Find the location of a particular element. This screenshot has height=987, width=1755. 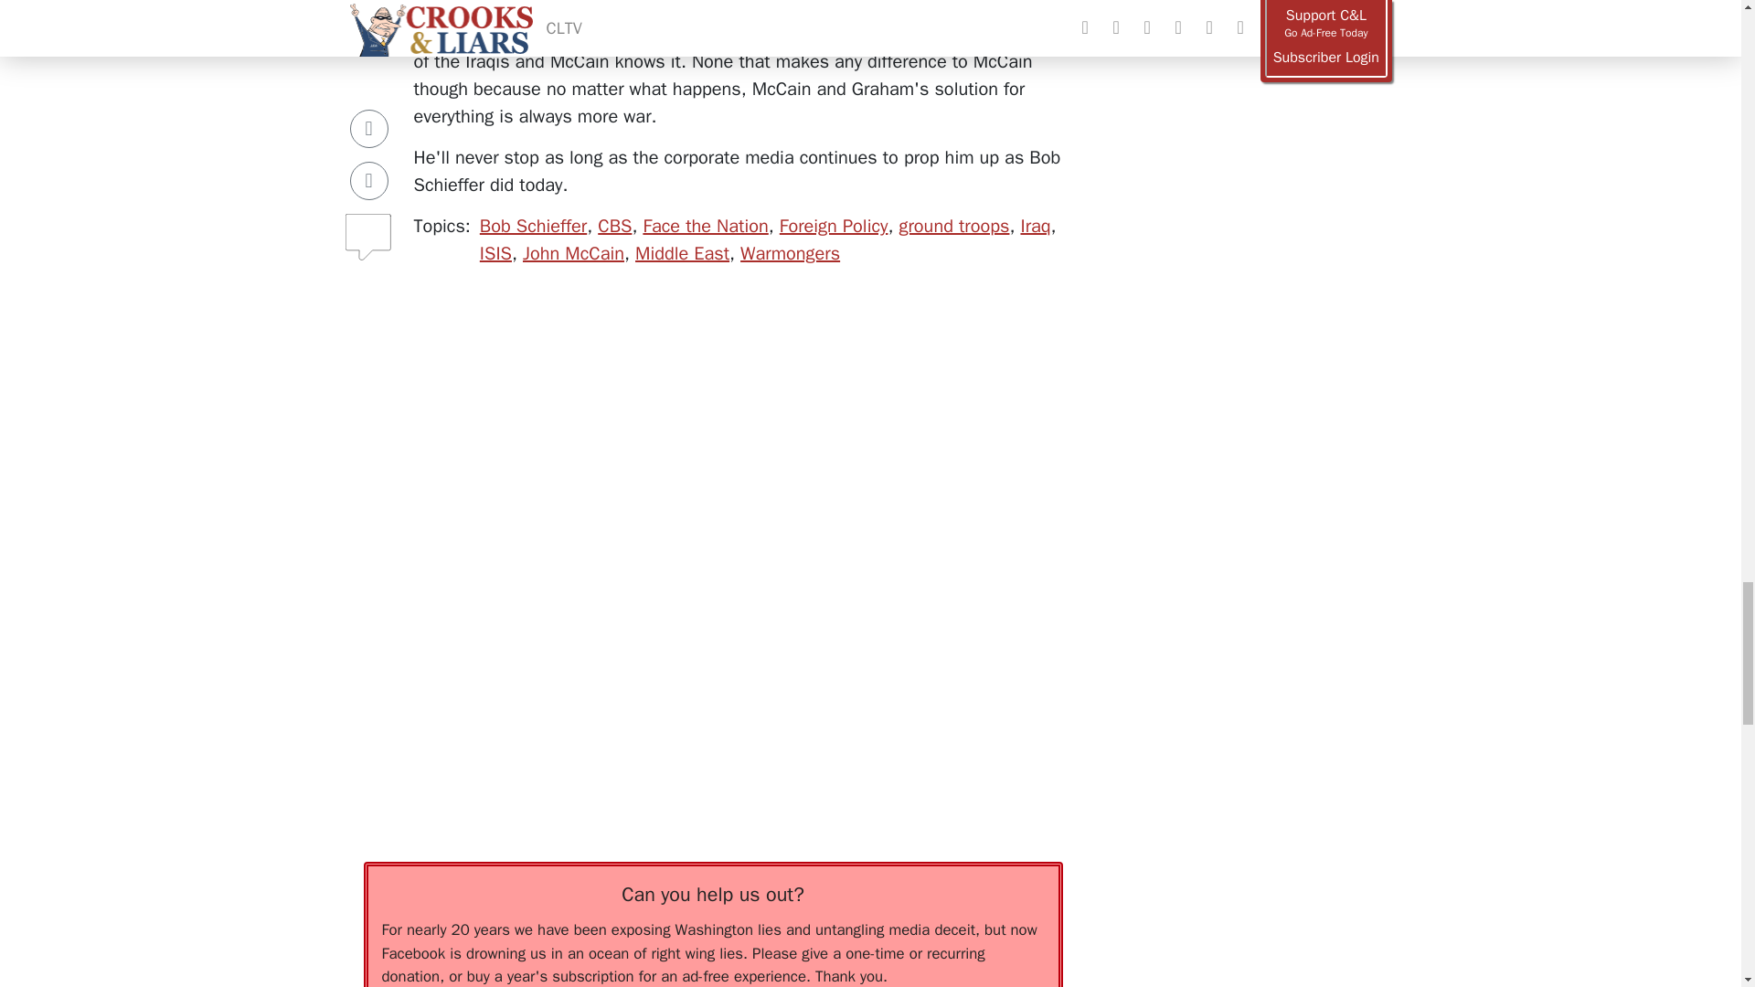

John McCain is located at coordinates (574, 253).